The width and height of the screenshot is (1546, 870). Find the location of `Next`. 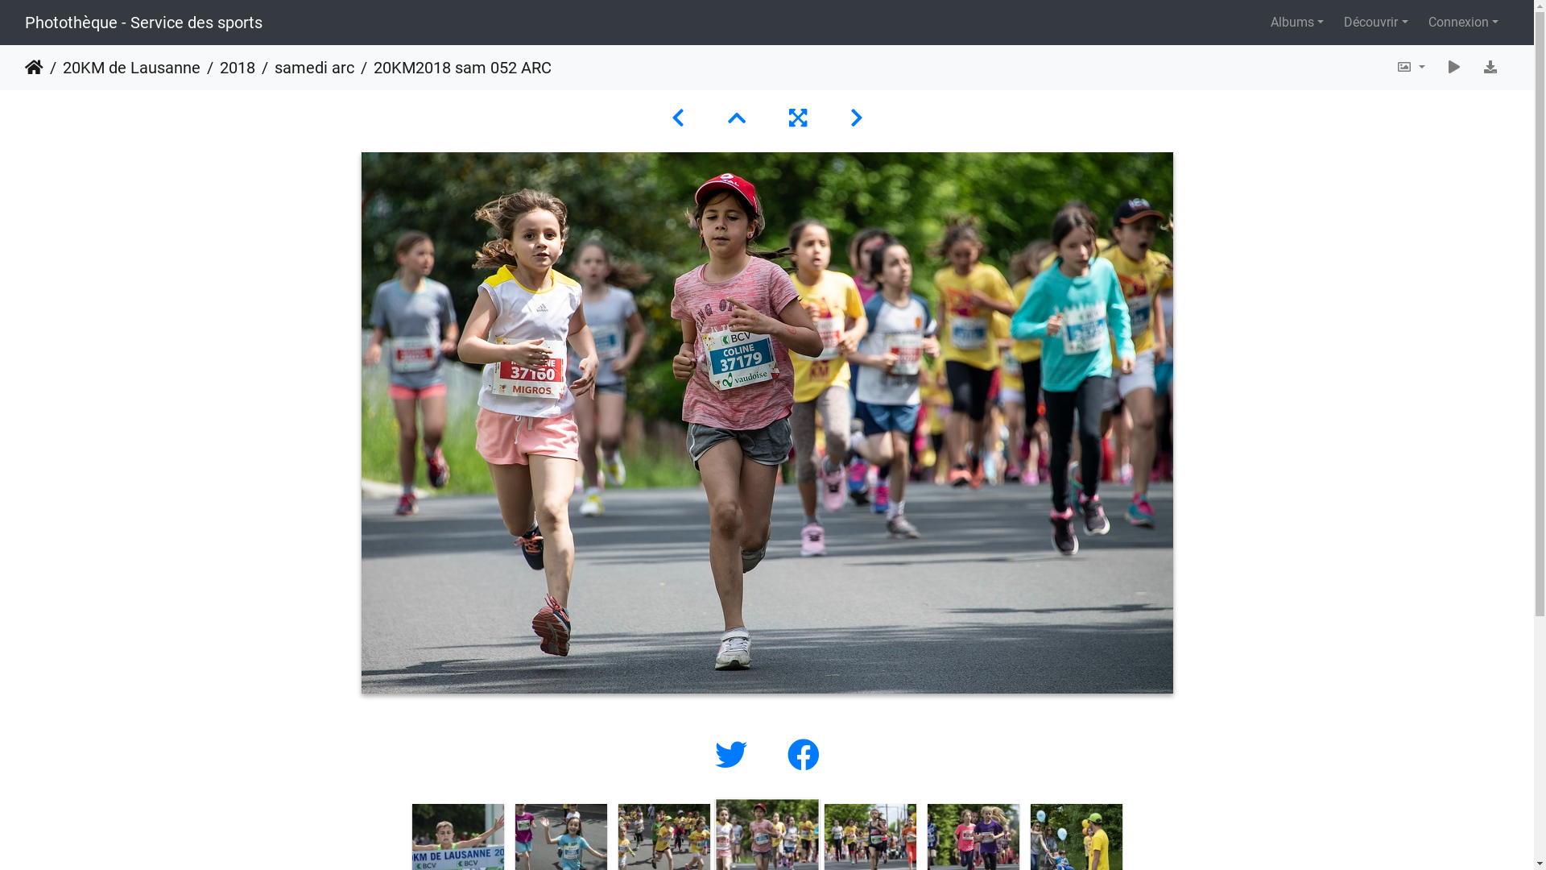

Next is located at coordinates (1139, 854).